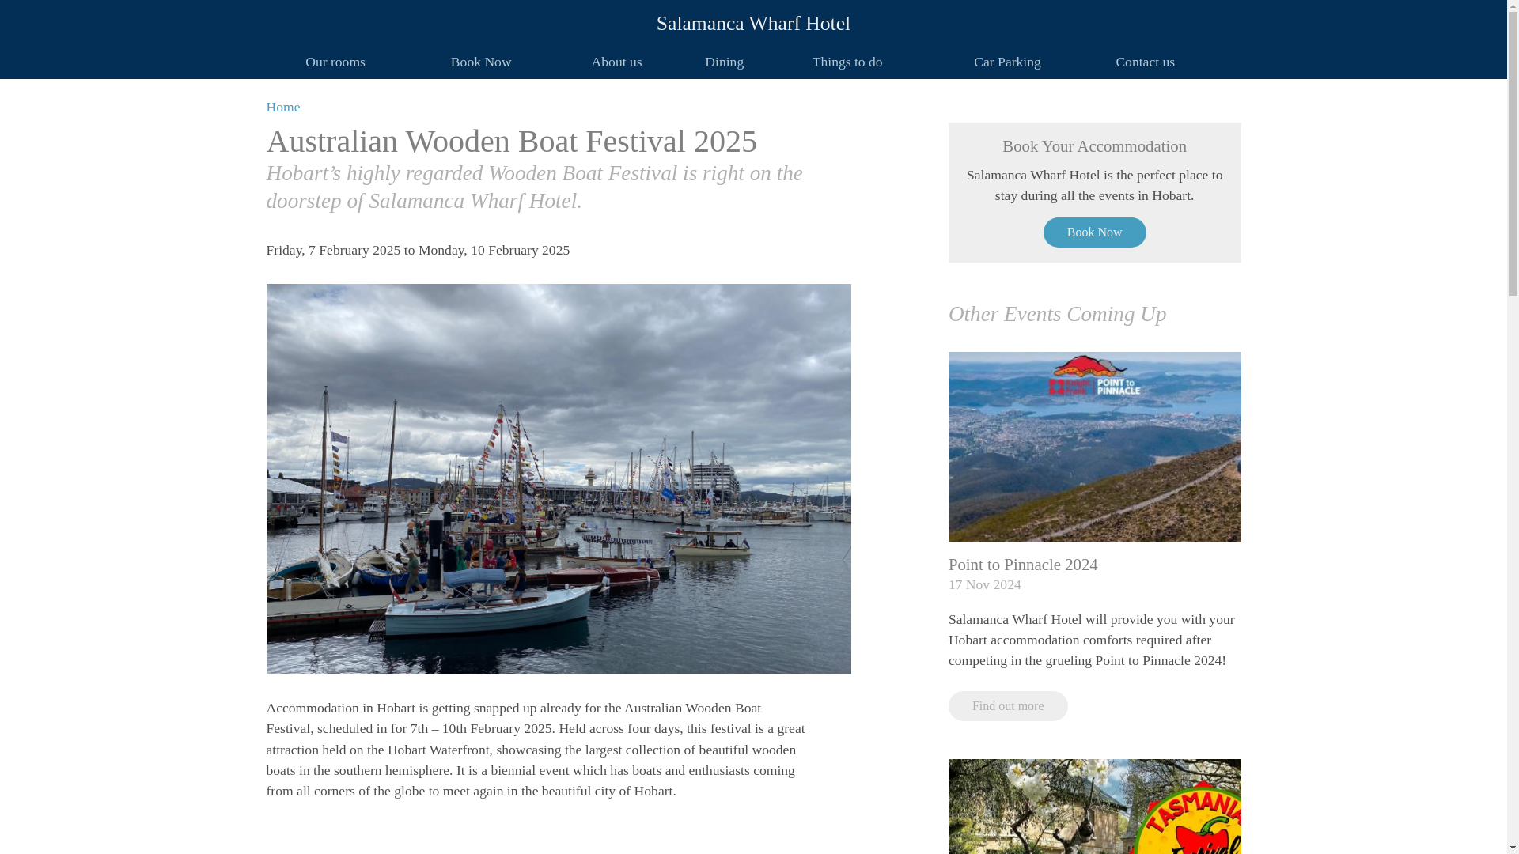  What do you see at coordinates (335, 63) in the screenshot?
I see `Our rooms` at bounding box center [335, 63].